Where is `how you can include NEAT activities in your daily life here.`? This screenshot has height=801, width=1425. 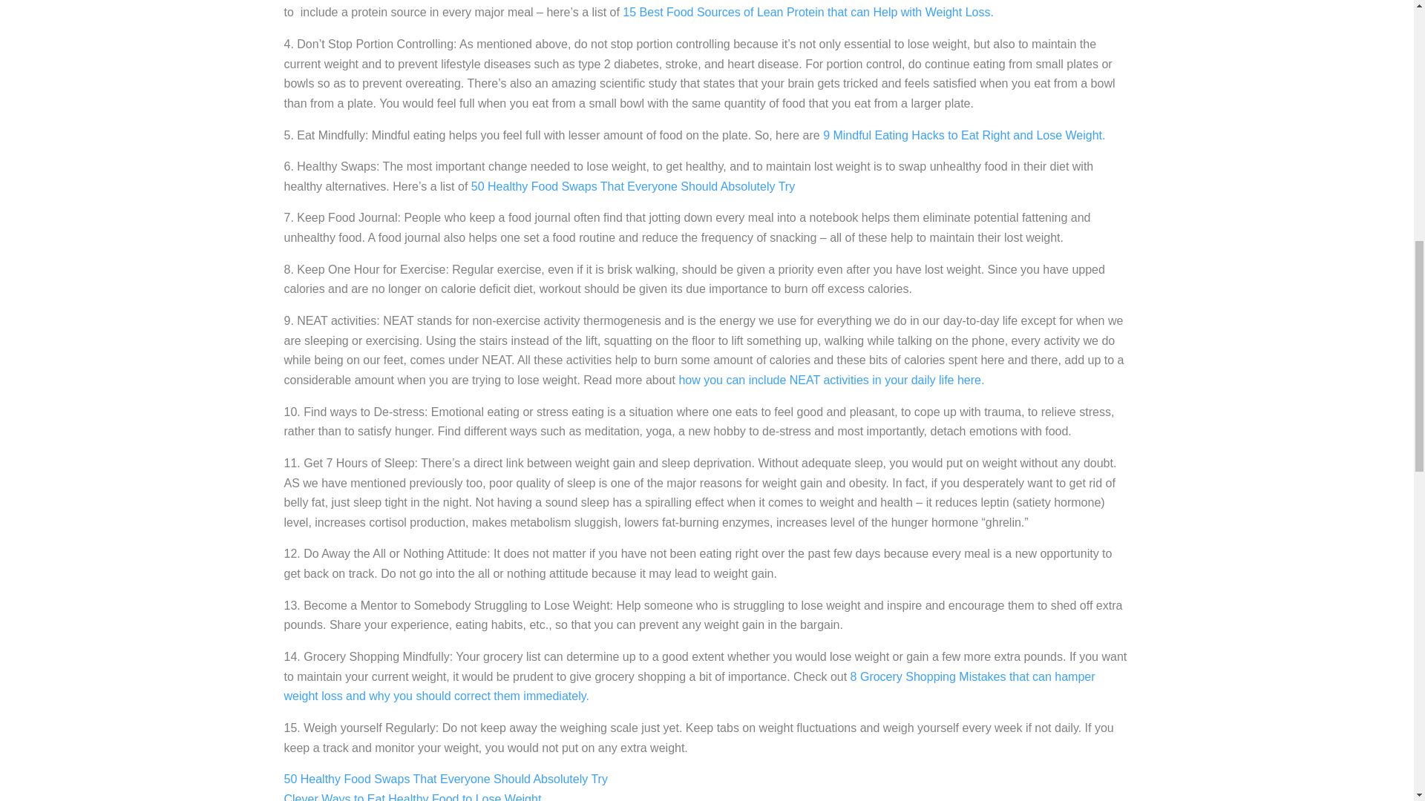
how you can include NEAT activities in your daily life here. is located at coordinates (831, 380).